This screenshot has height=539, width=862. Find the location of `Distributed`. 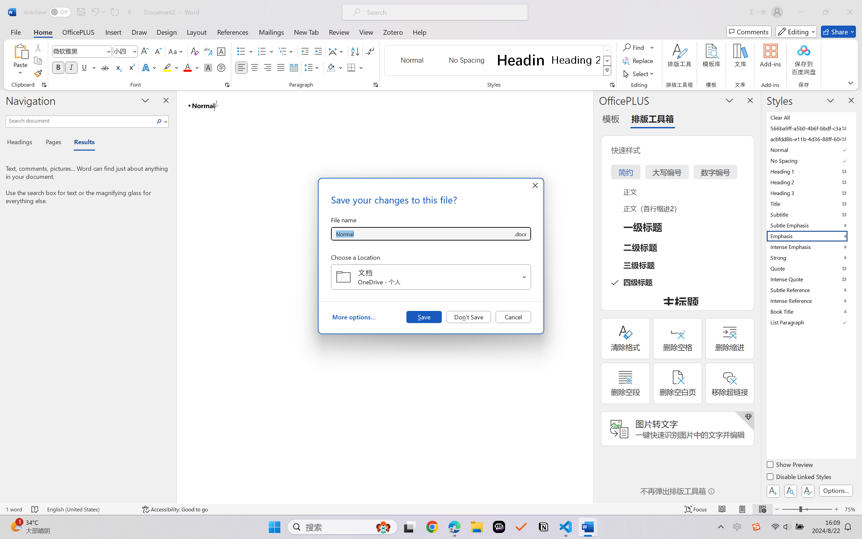

Distributed is located at coordinates (294, 67).